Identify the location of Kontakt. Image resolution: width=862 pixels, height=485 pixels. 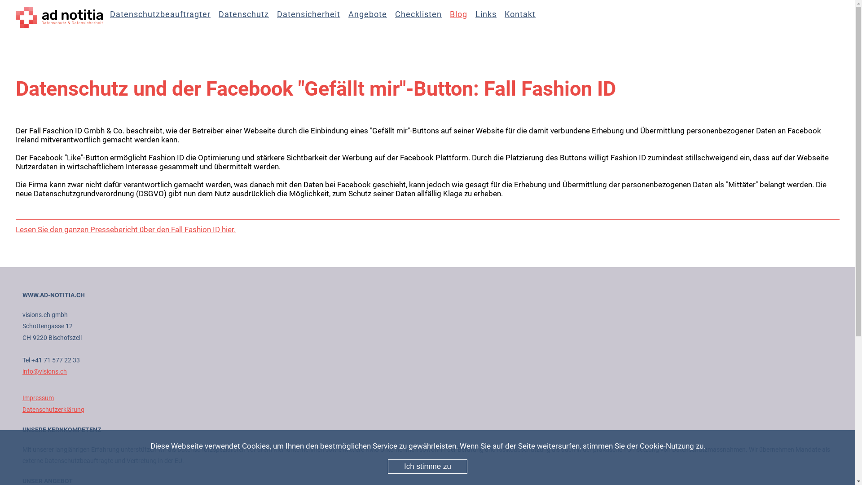
(524, 19).